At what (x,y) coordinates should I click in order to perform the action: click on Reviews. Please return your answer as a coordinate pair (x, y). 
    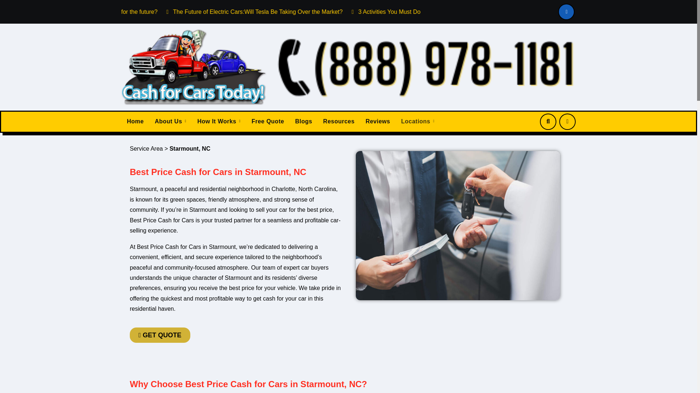
    Looking at the image, I should click on (378, 122).